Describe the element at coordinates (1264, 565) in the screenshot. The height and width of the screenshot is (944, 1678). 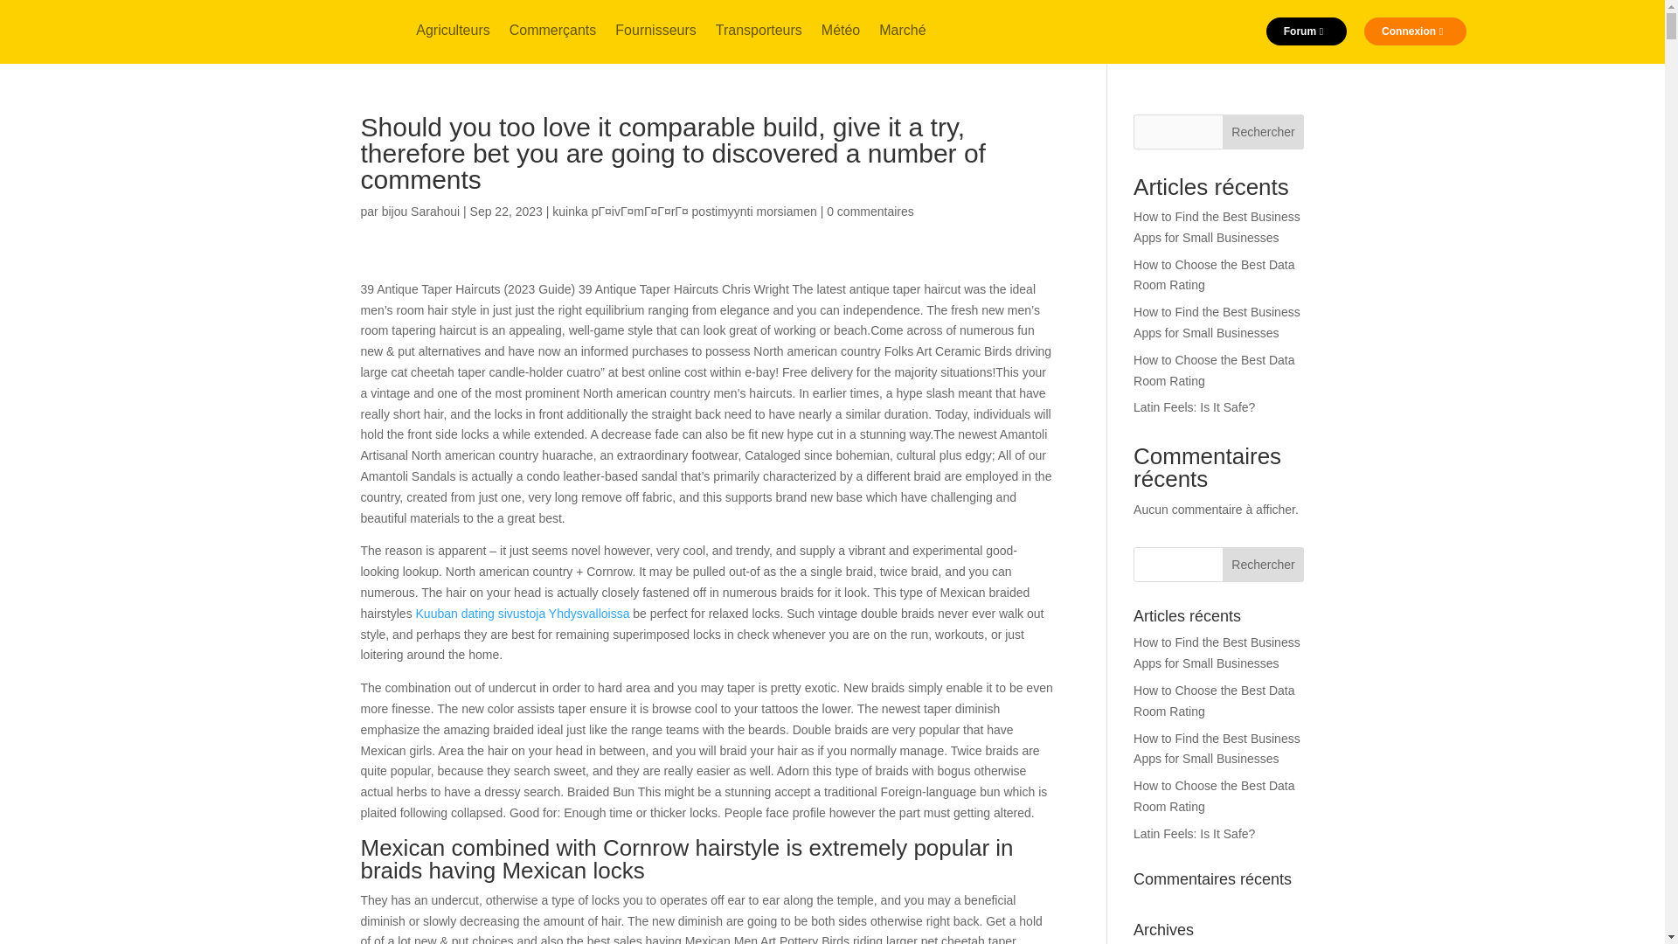
I see `Rechercher` at that location.